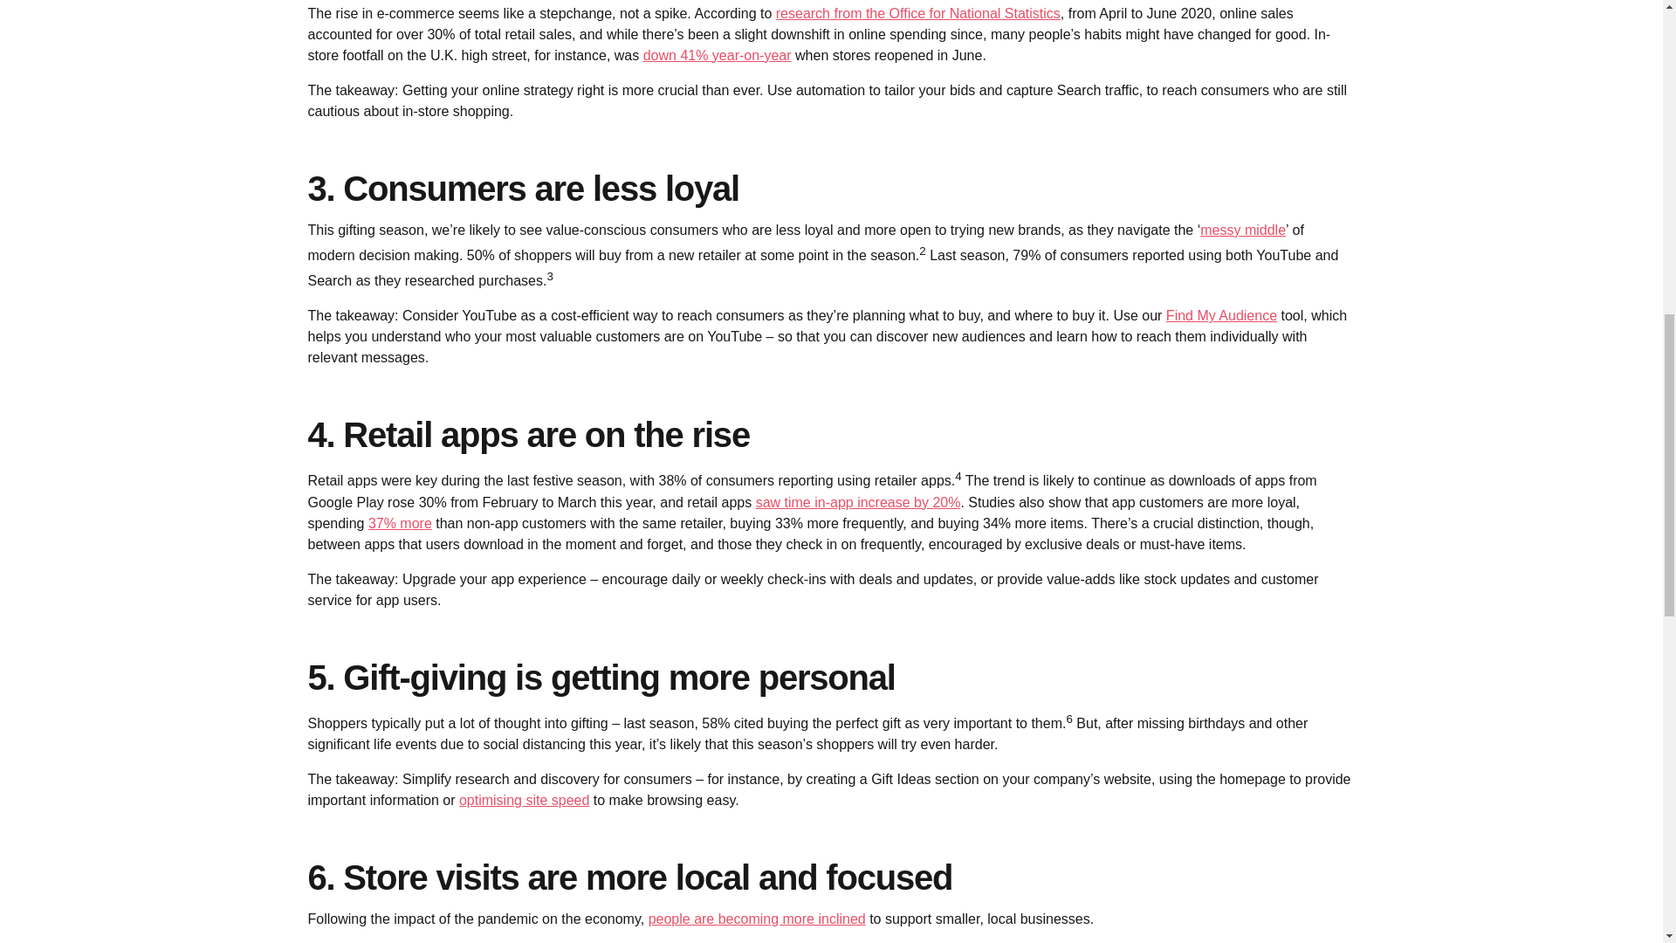  What do you see at coordinates (1222, 316) in the screenshot?
I see `Find My Audience` at bounding box center [1222, 316].